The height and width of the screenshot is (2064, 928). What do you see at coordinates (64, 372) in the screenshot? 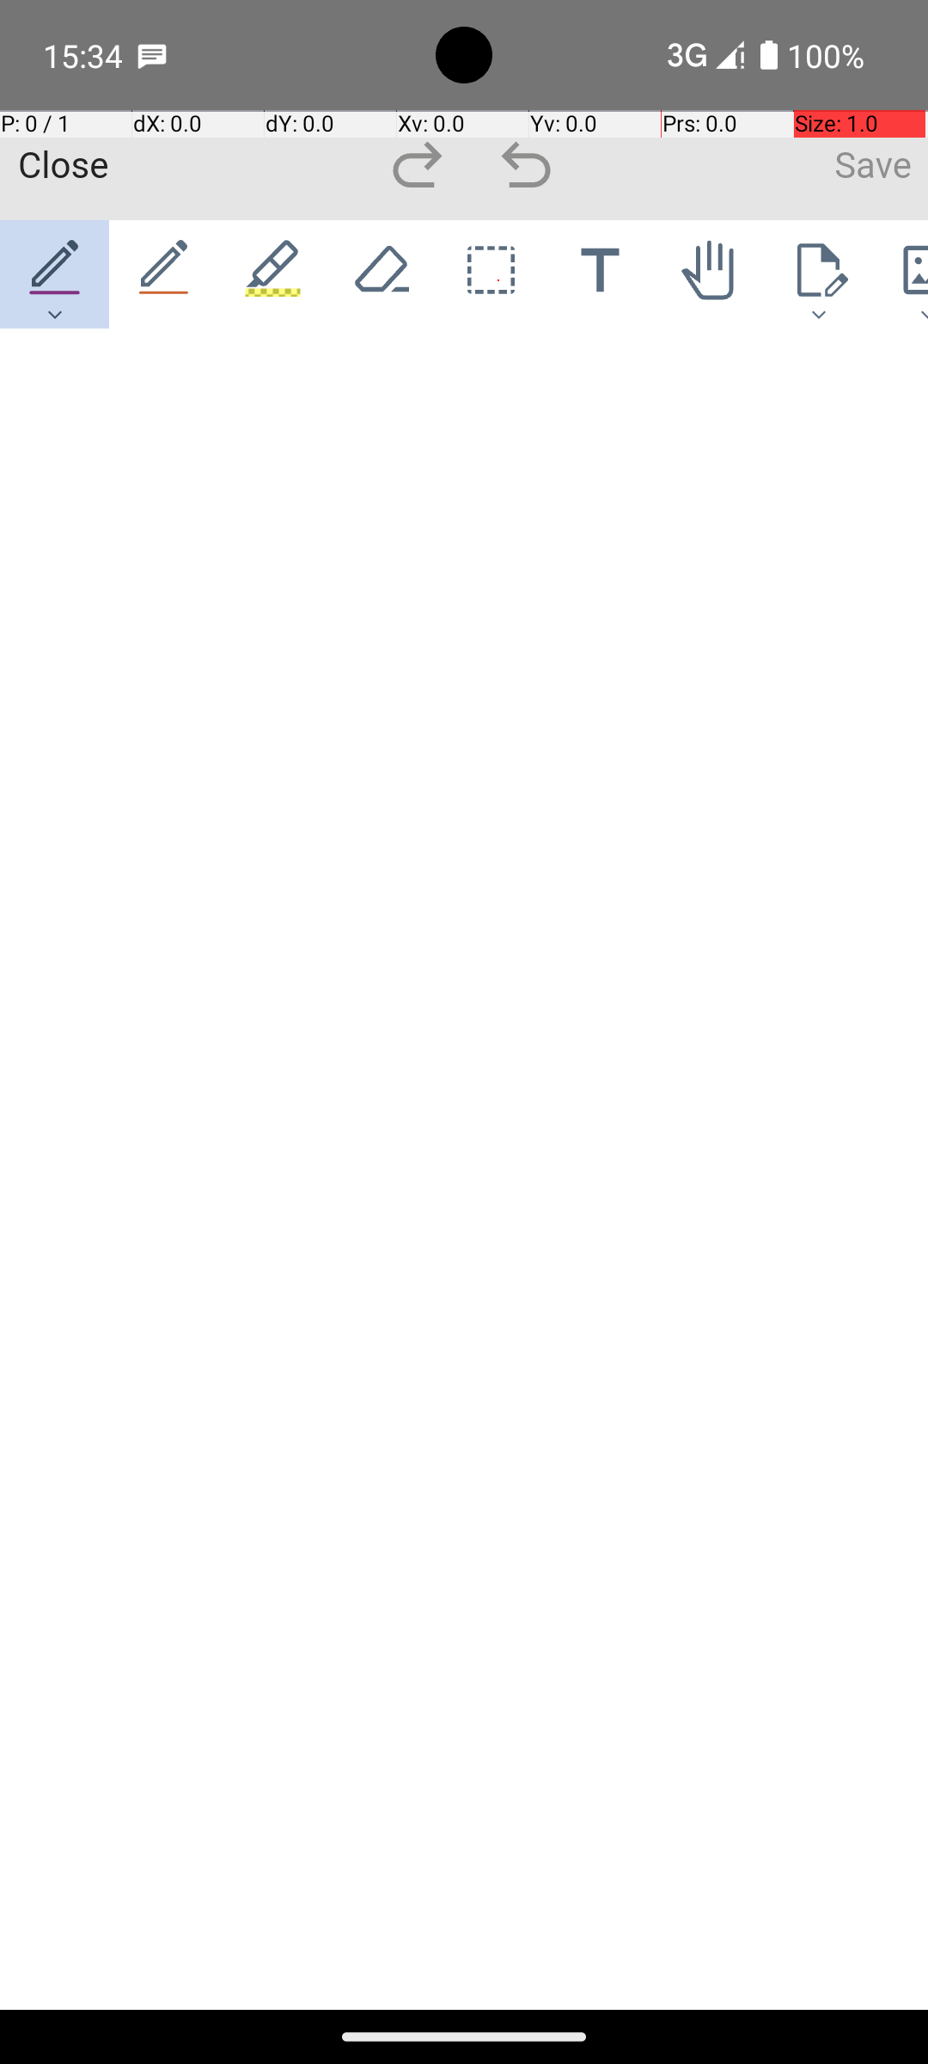
I see `Done loading.` at bounding box center [64, 372].